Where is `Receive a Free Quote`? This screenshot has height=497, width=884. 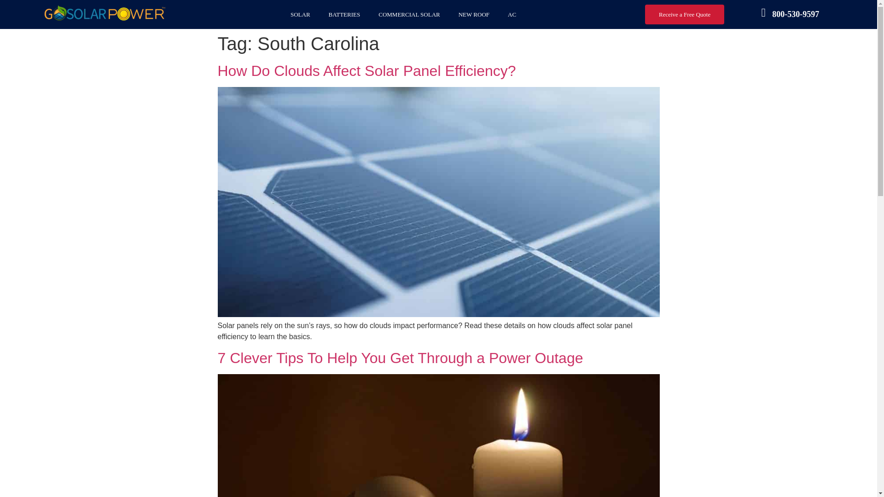 Receive a Free Quote is located at coordinates (684, 14).